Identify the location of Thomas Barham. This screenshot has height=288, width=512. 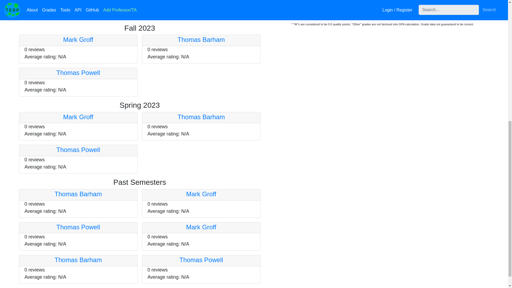
(201, 117).